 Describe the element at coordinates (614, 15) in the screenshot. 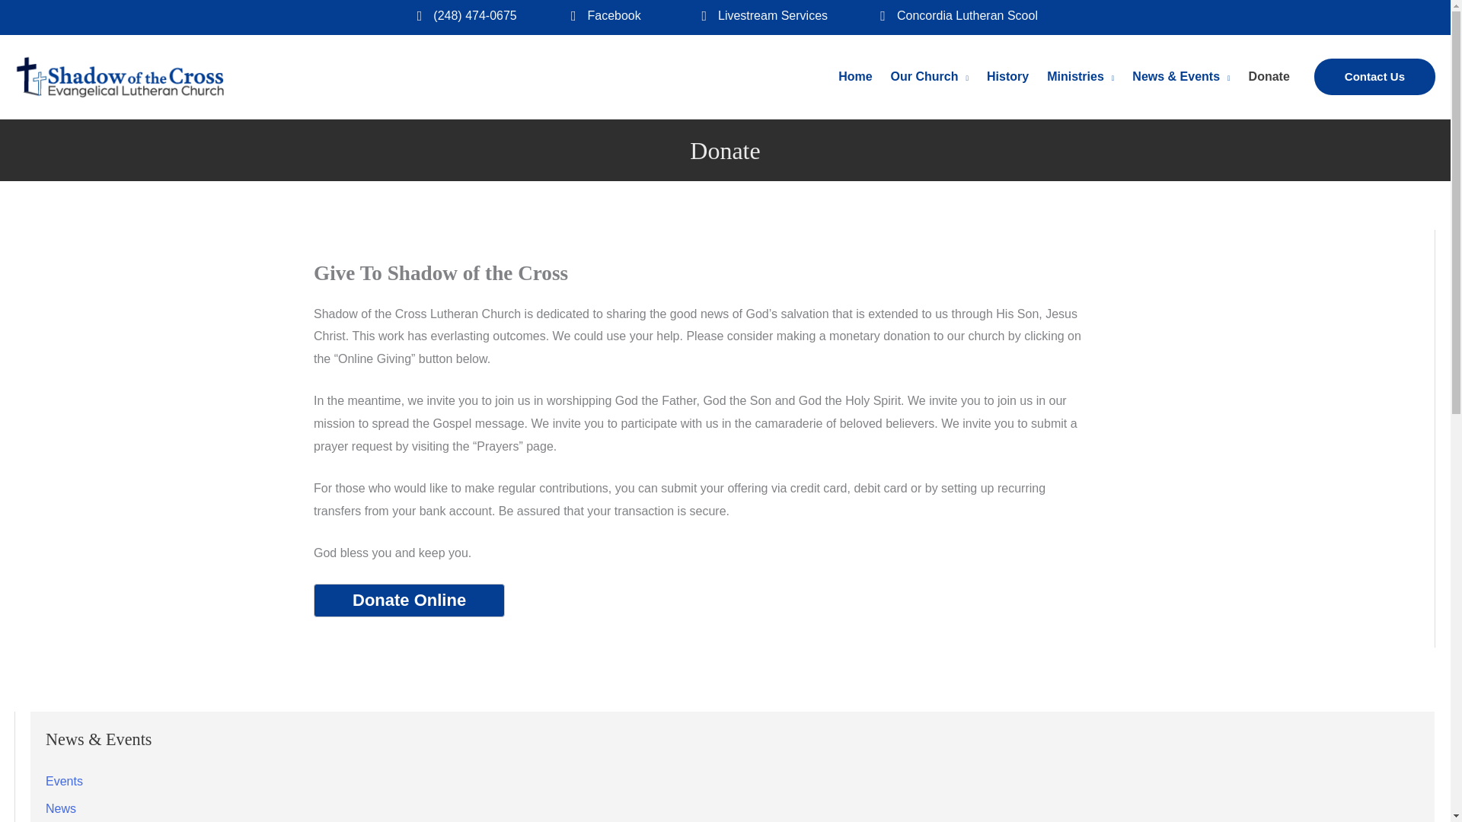

I see `Facebook` at that location.